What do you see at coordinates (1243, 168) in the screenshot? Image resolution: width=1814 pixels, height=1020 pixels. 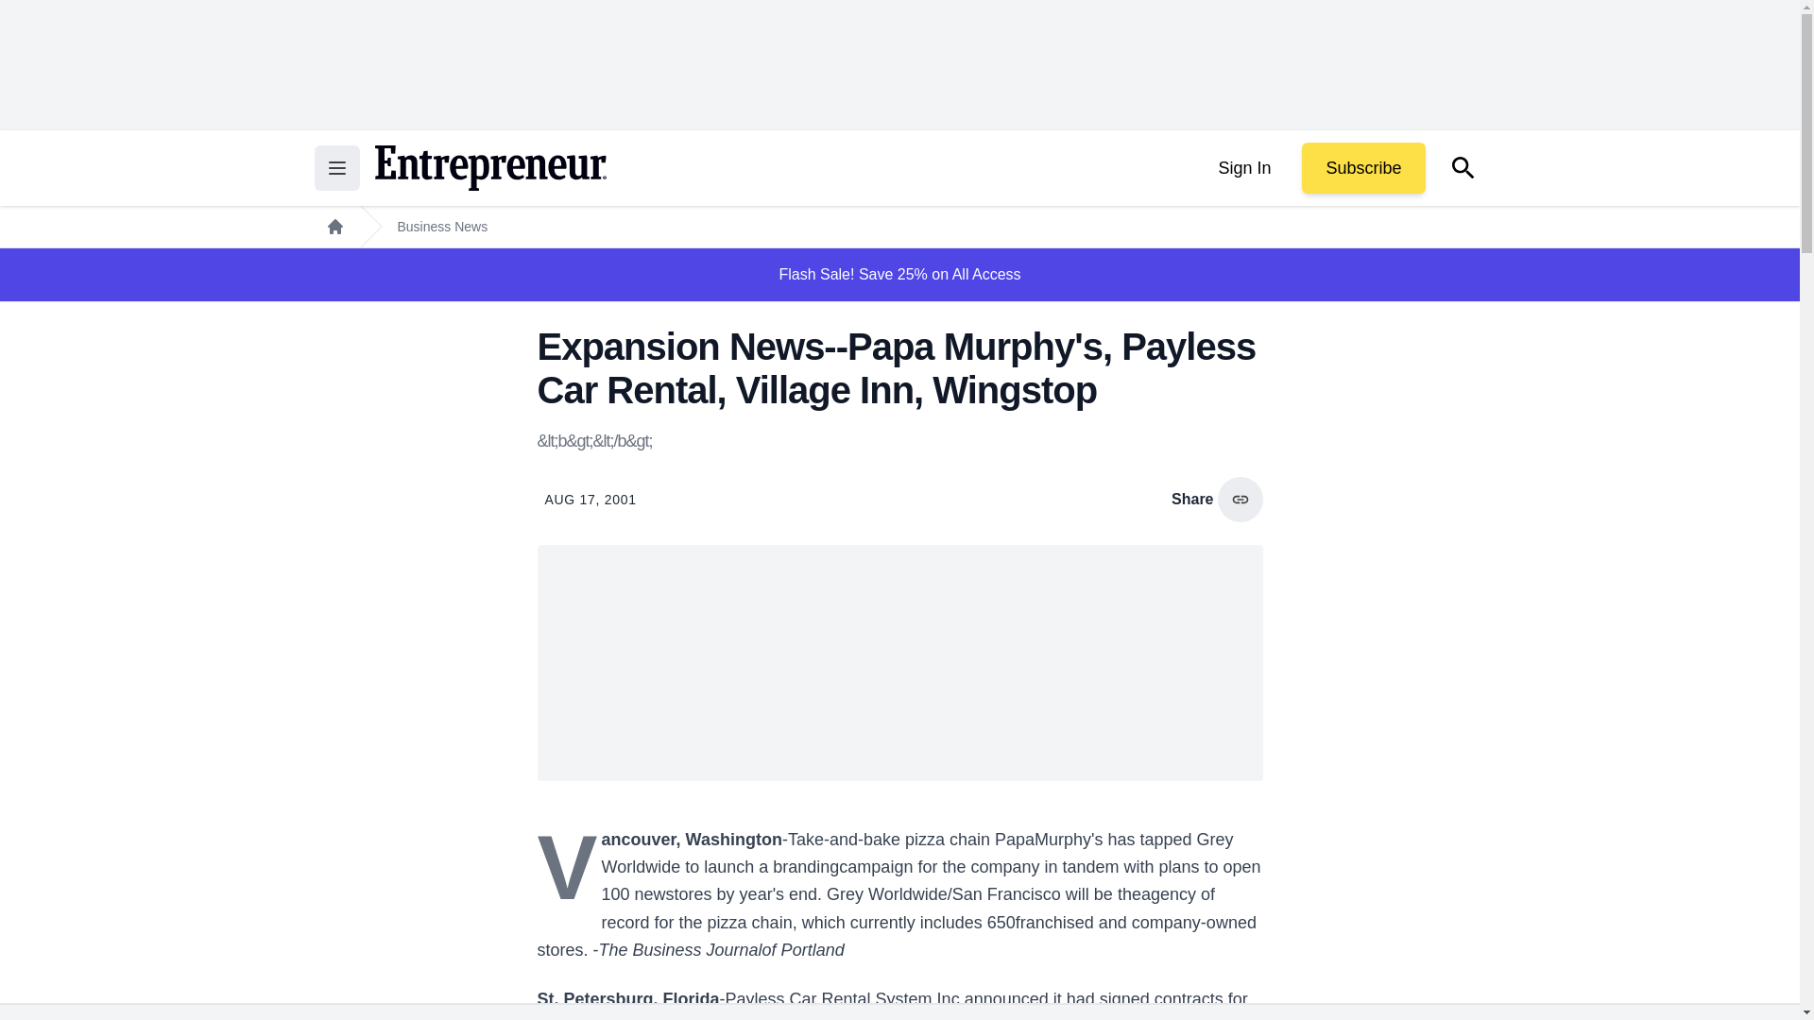 I see `Sign In` at bounding box center [1243, 168].